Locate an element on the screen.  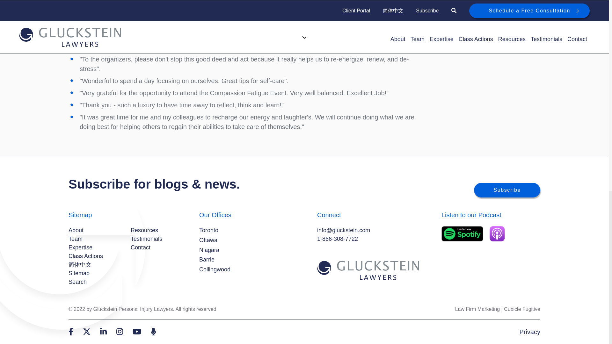
Ottawa is located at coordinates (208, 240).